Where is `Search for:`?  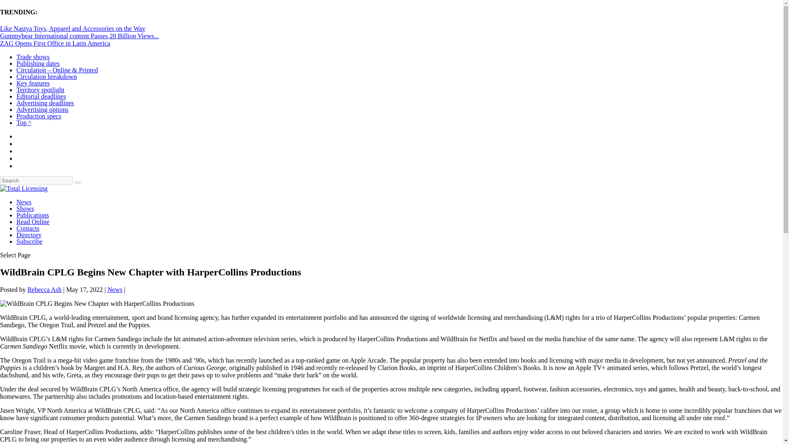 Search for: is located at coordinates (36, 180).